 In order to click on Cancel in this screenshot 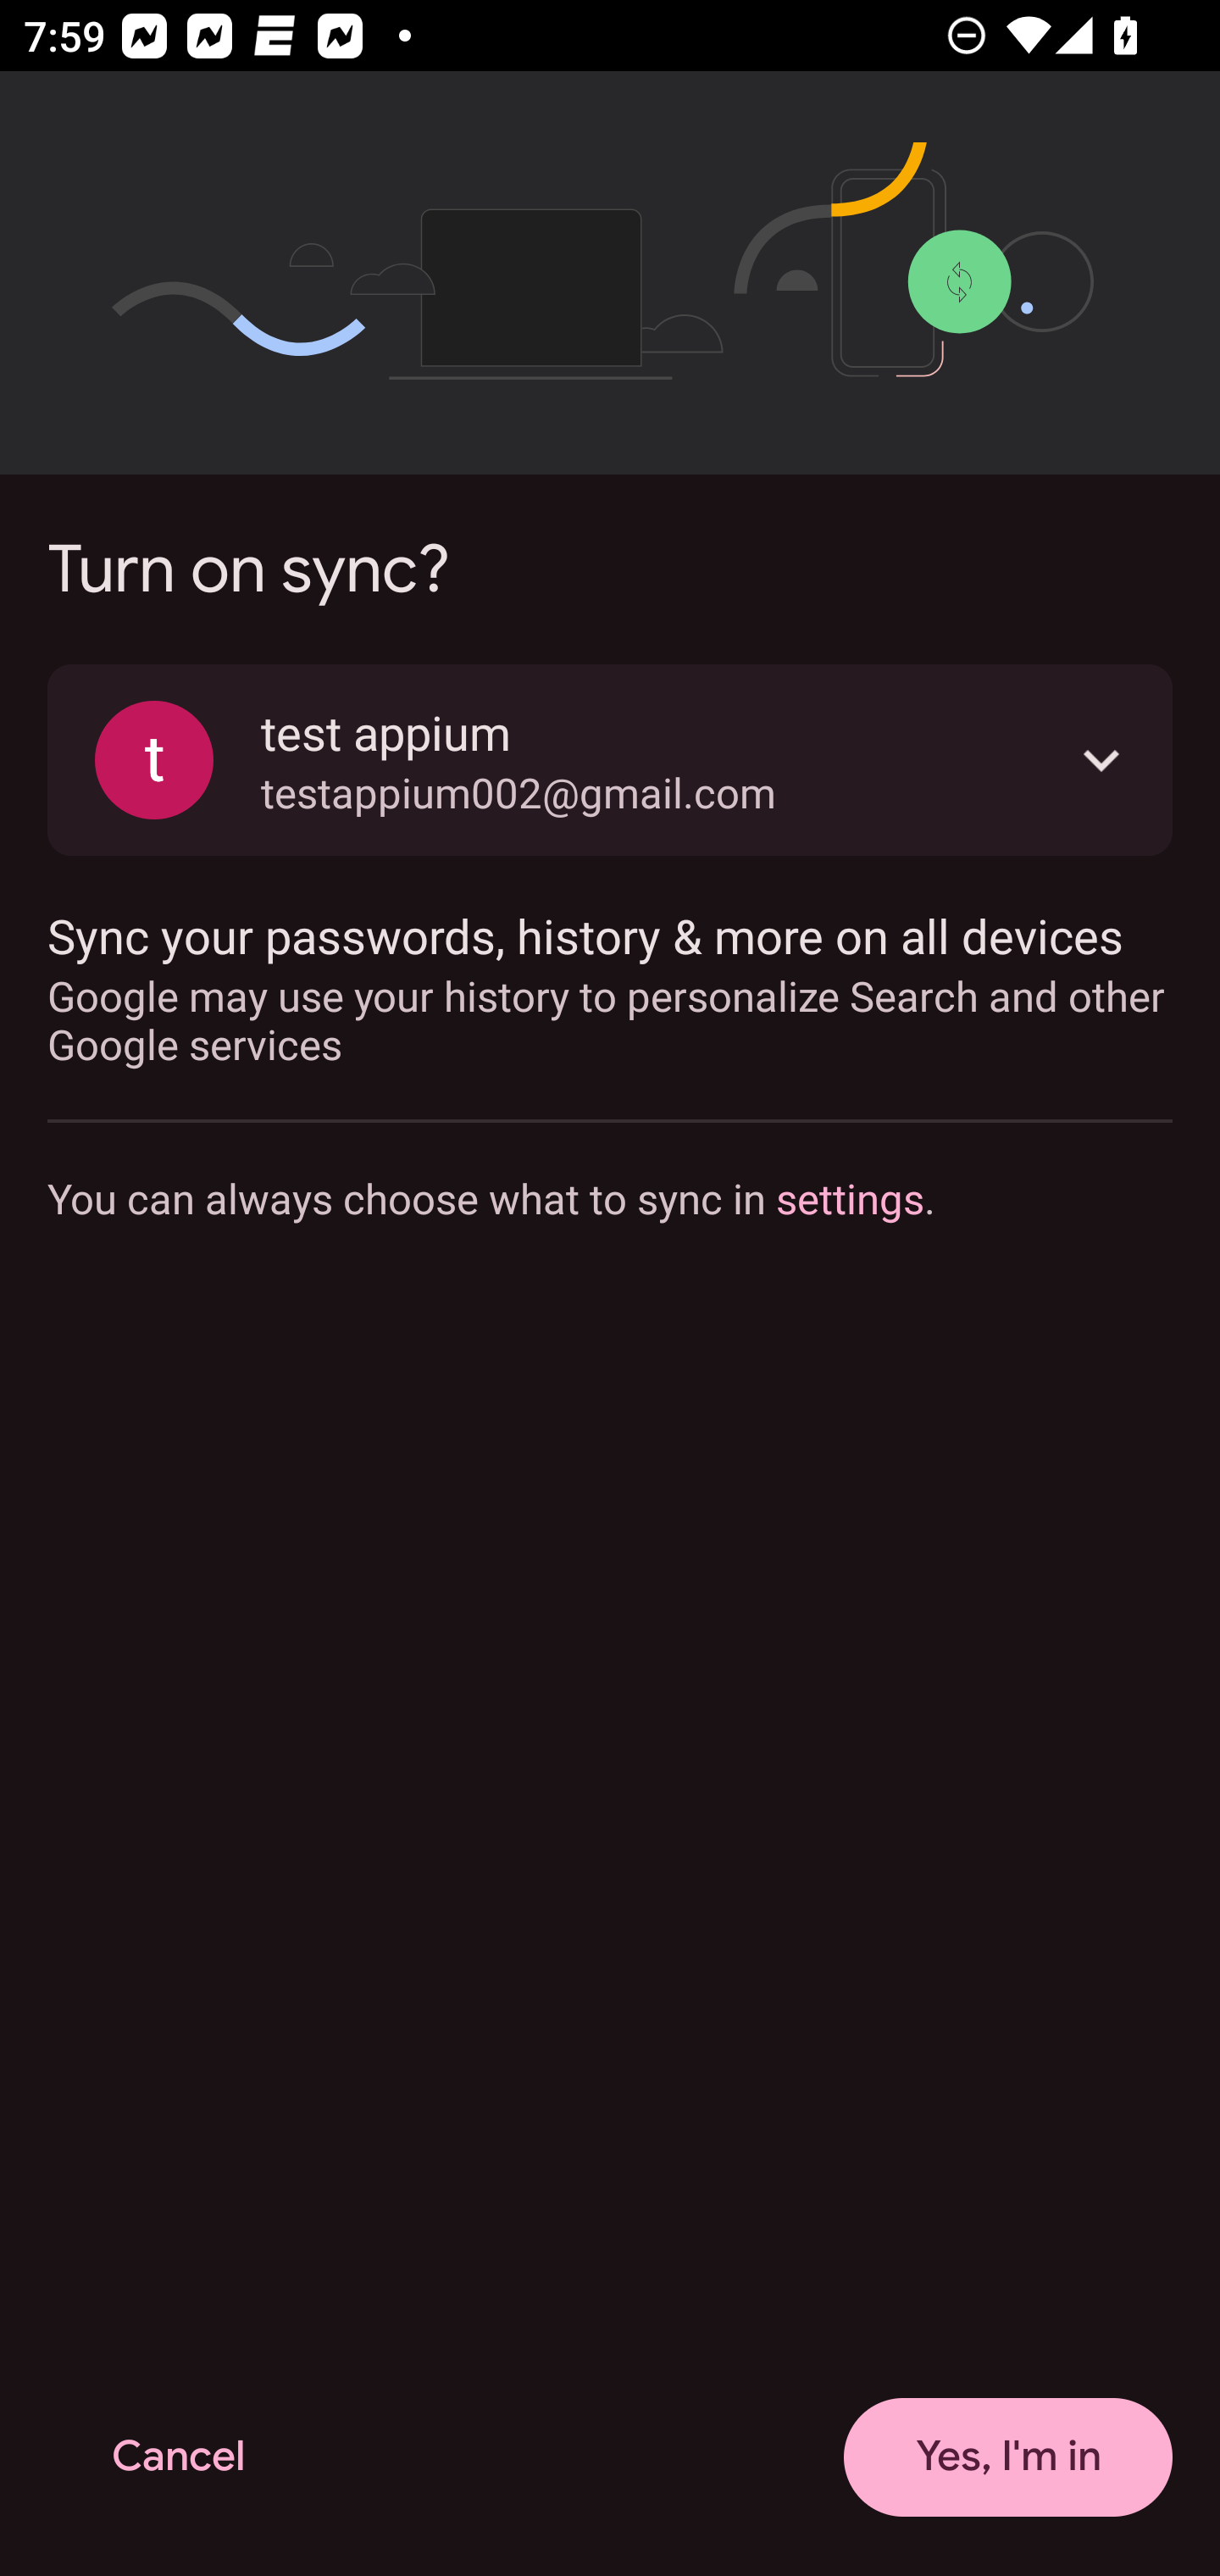, I will do `click(178, 2457)`.